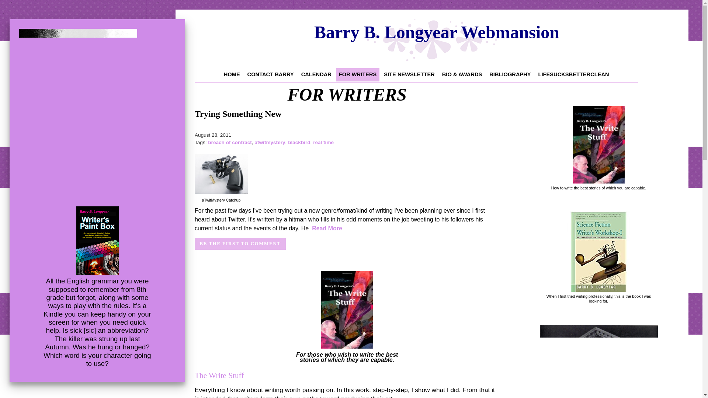  Describe the element at coordinates (270, 142) in the screenshot. I see `atwitmystery` at that location.